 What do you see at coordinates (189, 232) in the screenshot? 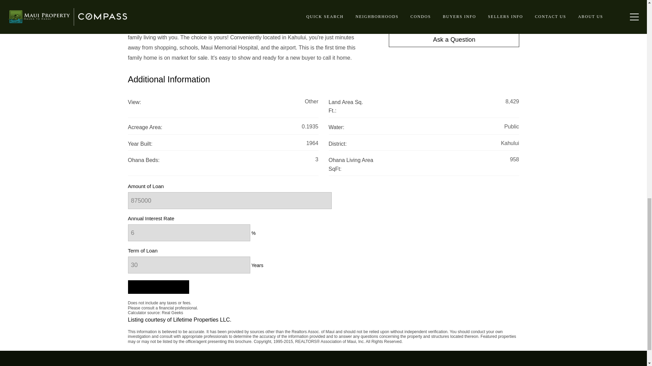
I see `6` at bounding box center [189, 232].